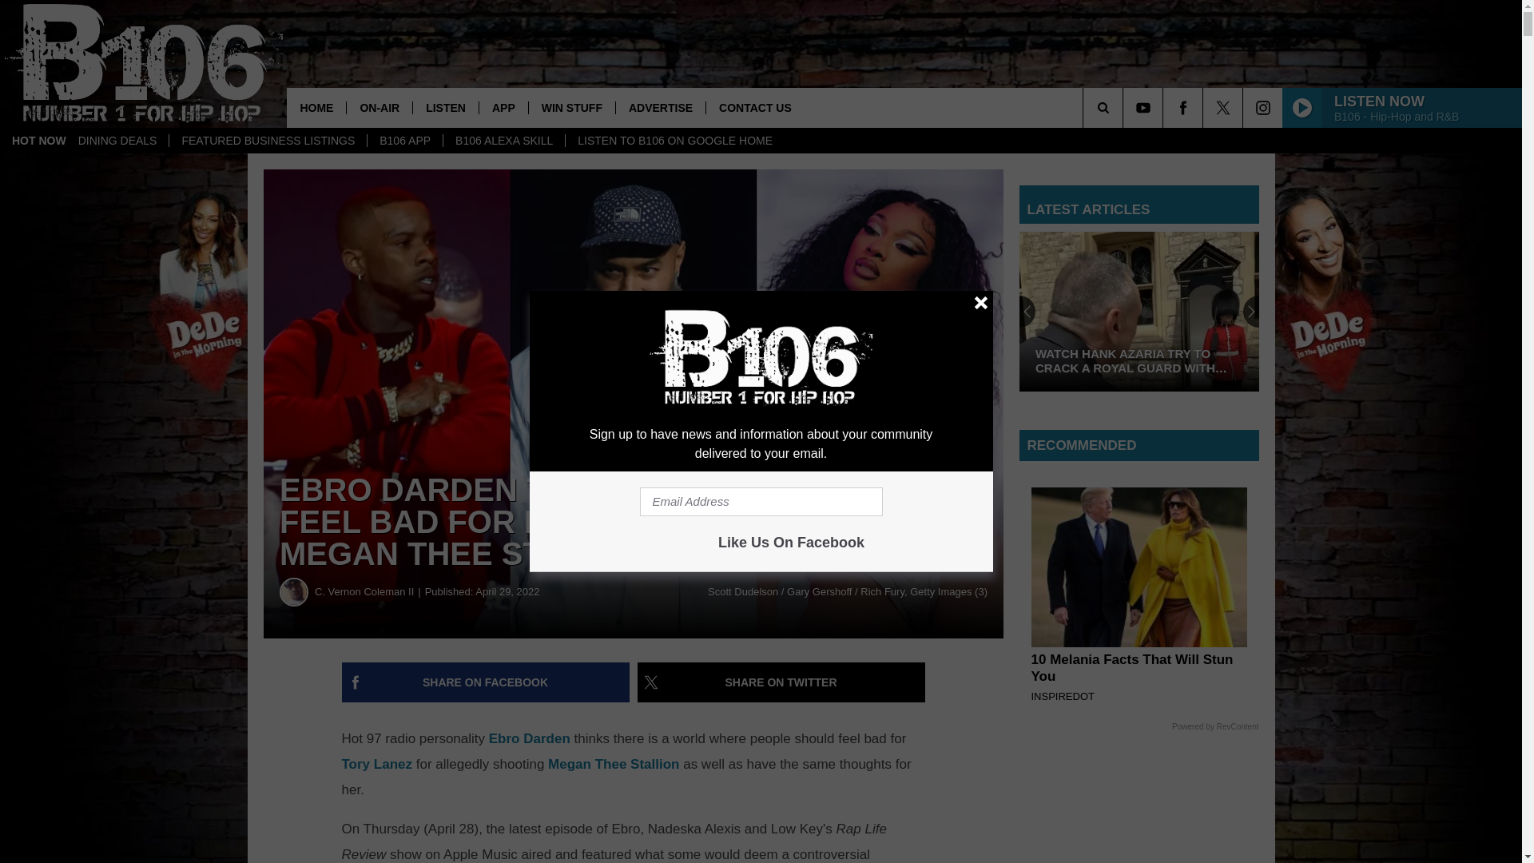  Describe the element at coordinates (404, 141) in the screenshot. I see `B106 APP` at that location.